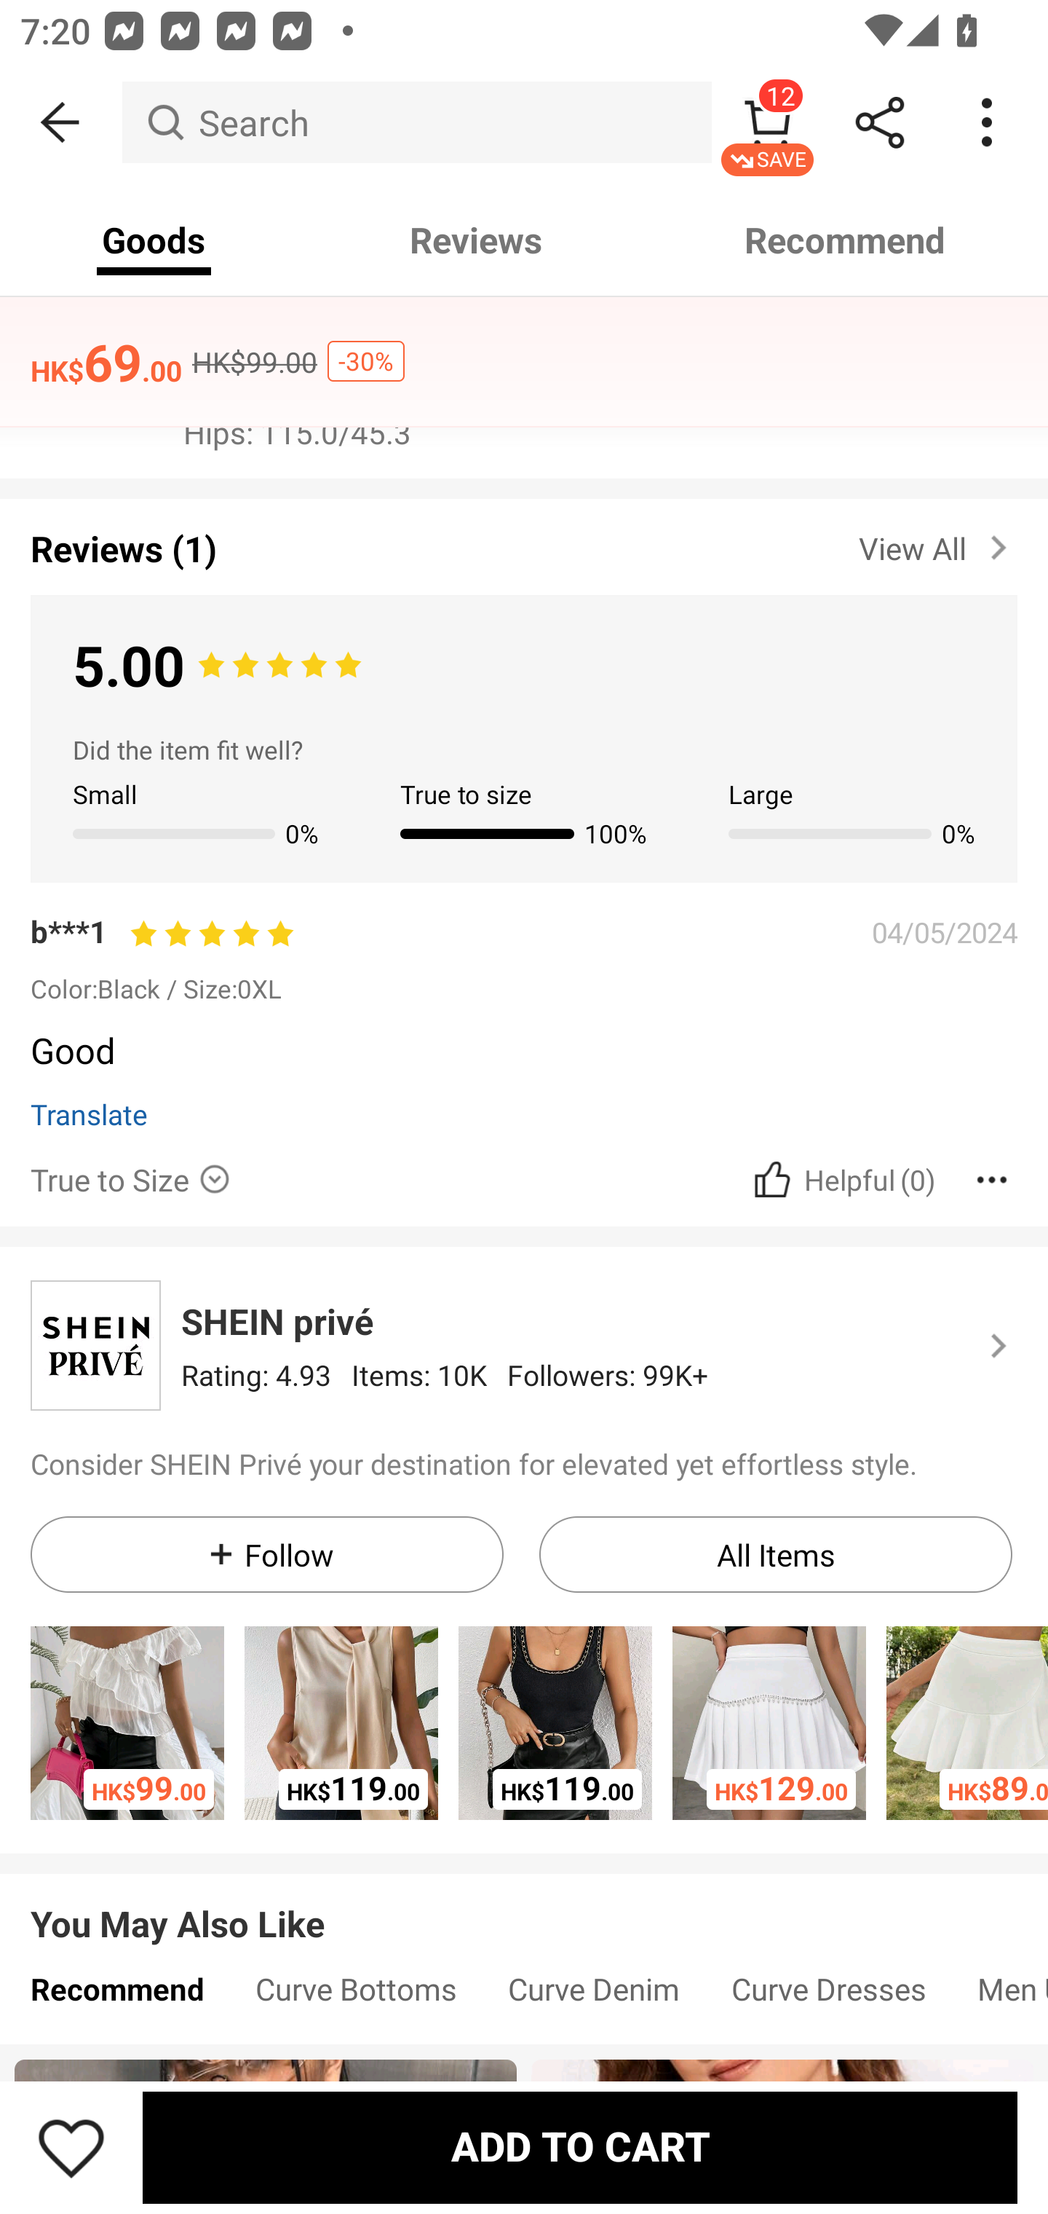 Image resolution: width=1048 pixels, height=2214 pixels. What do you see at coordinates (476, 240) in the screenshot?
I see `Reviews` at bounding box center [476, 240].